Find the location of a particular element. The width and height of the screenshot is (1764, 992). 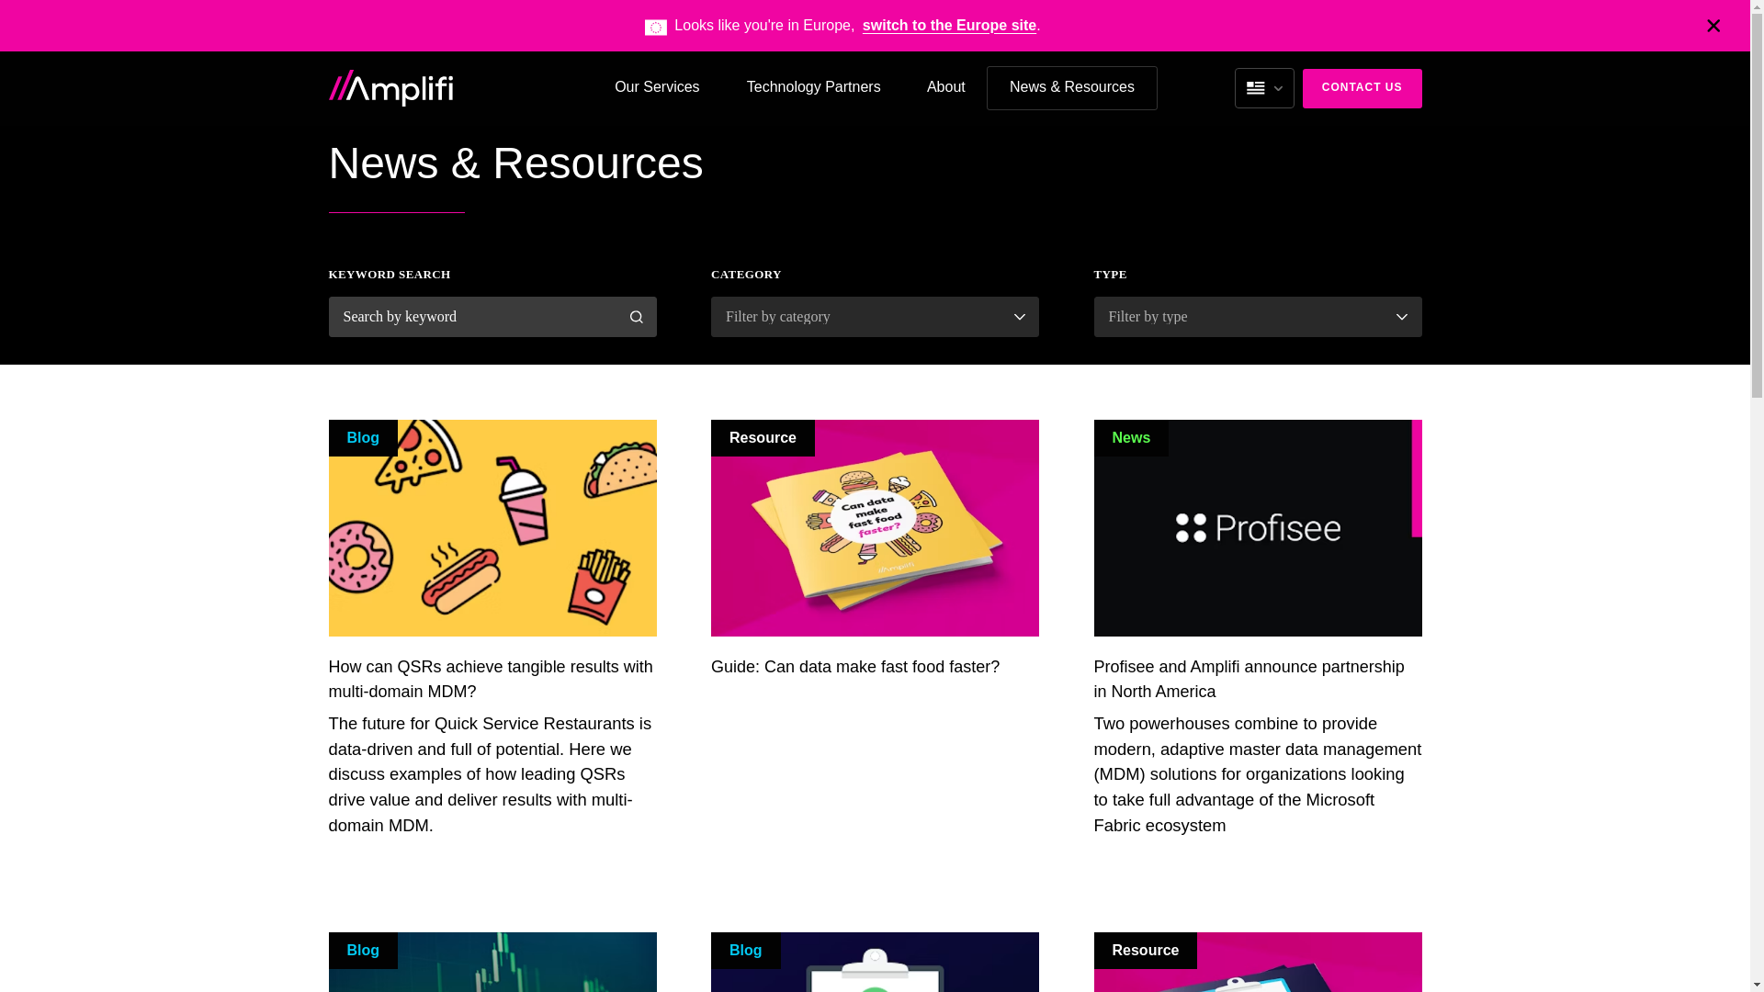

Close site switcher is located at coordinates (1713, 25).